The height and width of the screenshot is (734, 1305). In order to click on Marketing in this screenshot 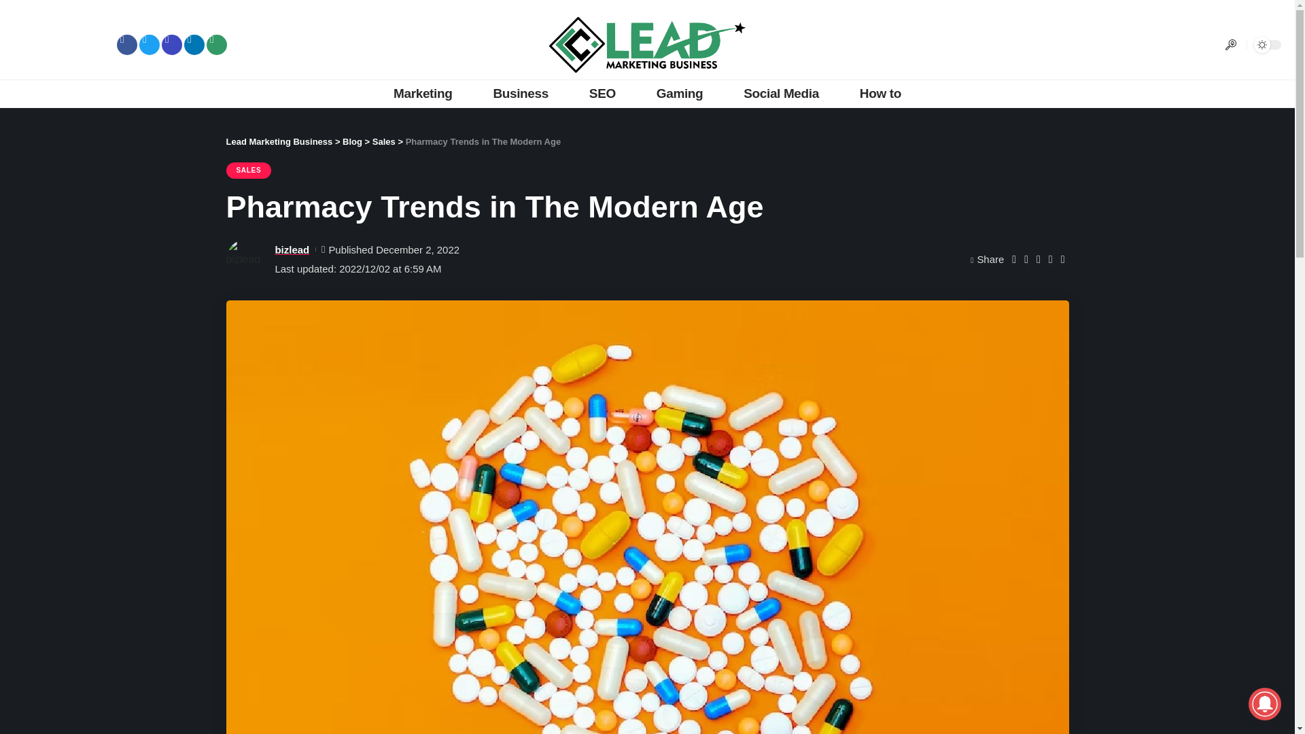, I will do `click(423, 93)`.